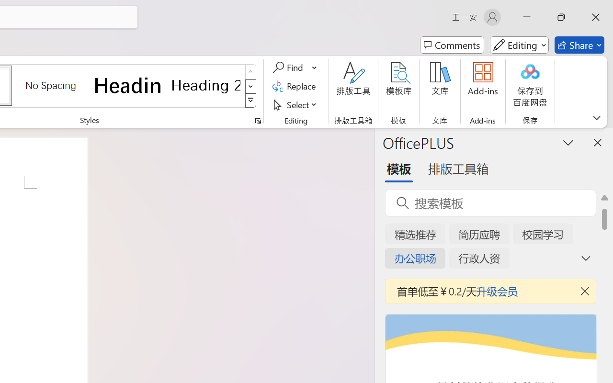 This screenshot has width=613, height=383. Describe the element at coordinates (596, 17) in the screenshot. I see `Close` at that location.